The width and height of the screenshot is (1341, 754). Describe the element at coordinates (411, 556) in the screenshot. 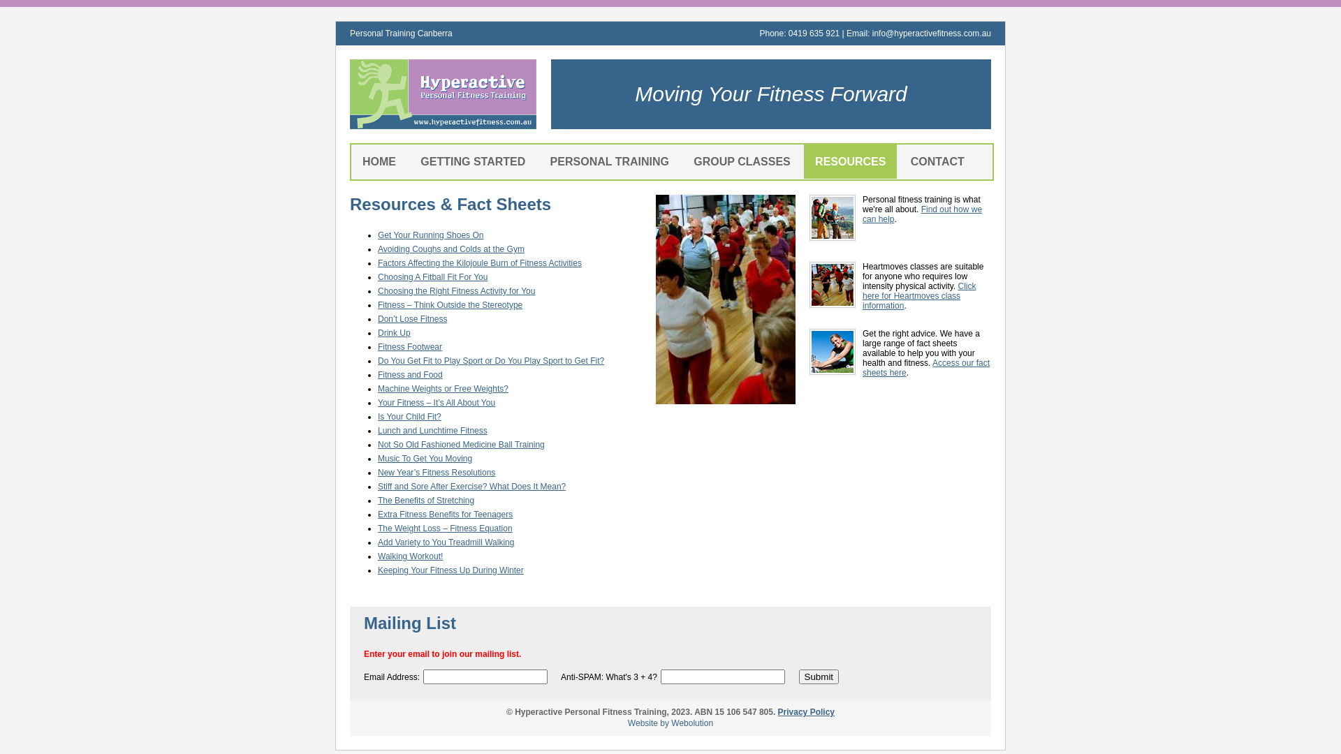

I see `Walking Workout!` at that location.